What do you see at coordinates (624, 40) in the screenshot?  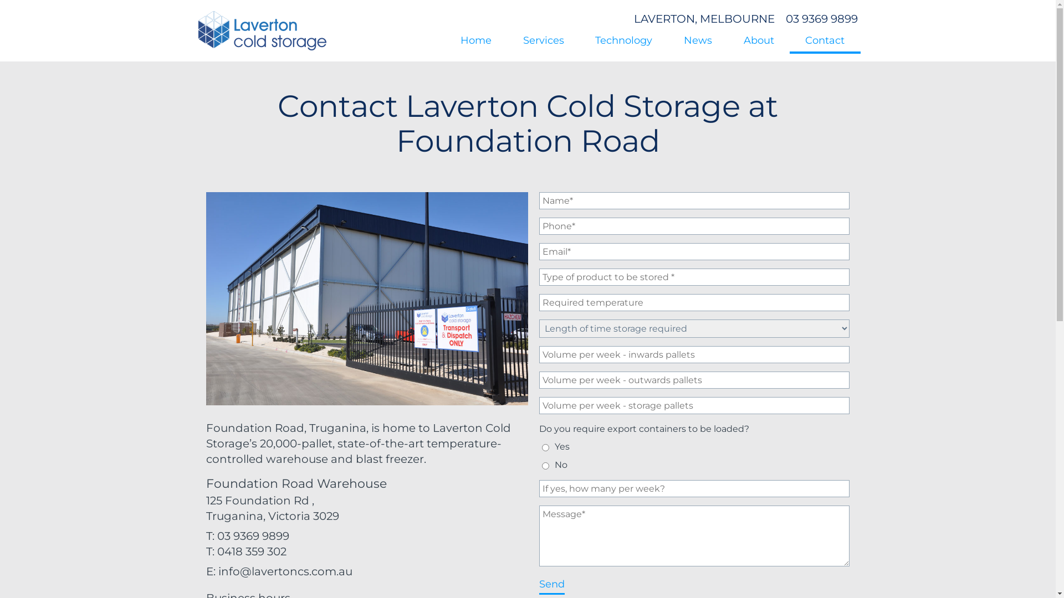 I see `Technology` at bounding box center [624, 40].